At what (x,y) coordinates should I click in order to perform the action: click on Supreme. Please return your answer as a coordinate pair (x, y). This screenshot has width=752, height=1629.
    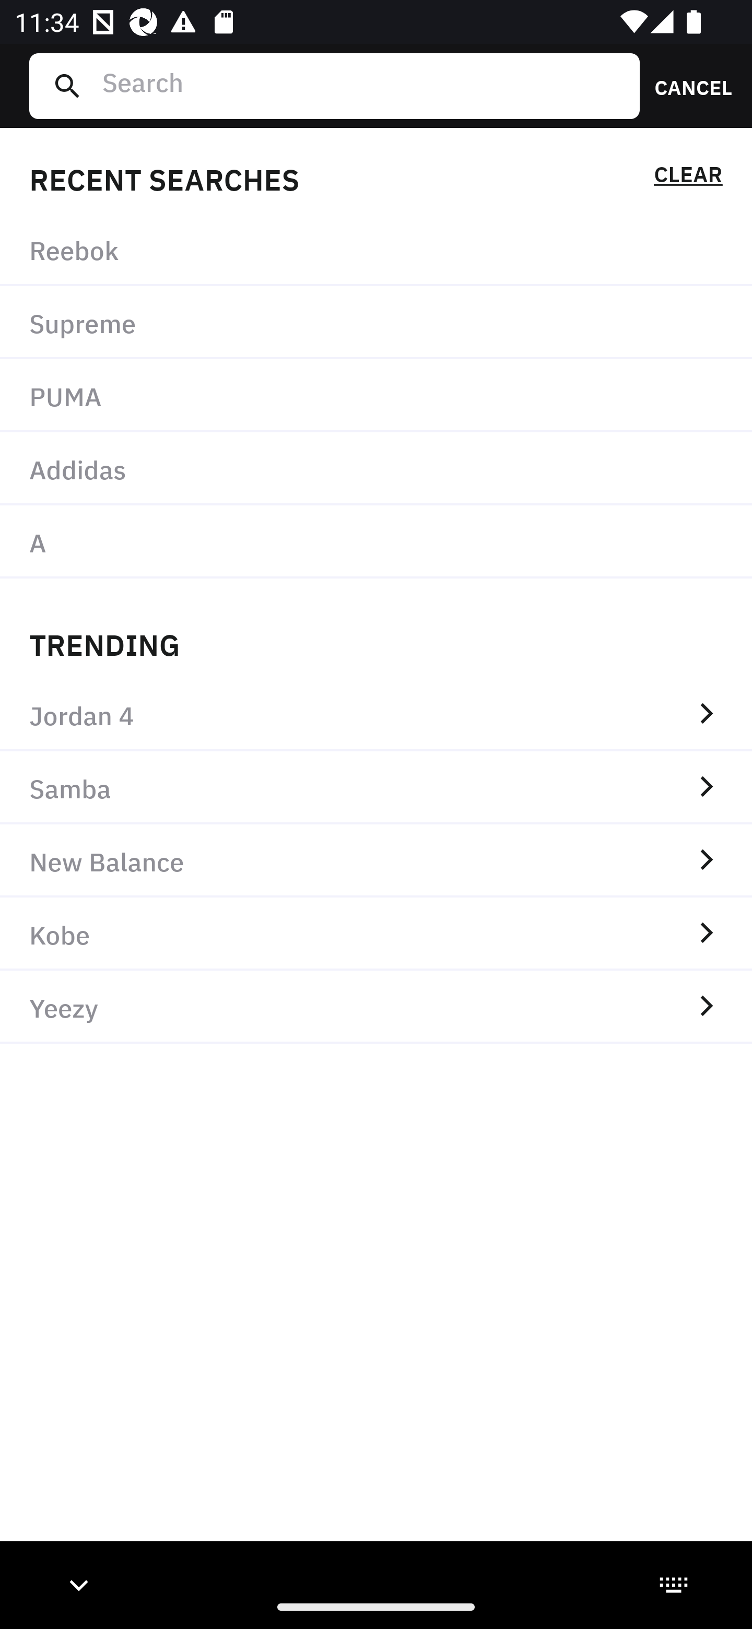
    Looking at the image, I should click on (376, 323).